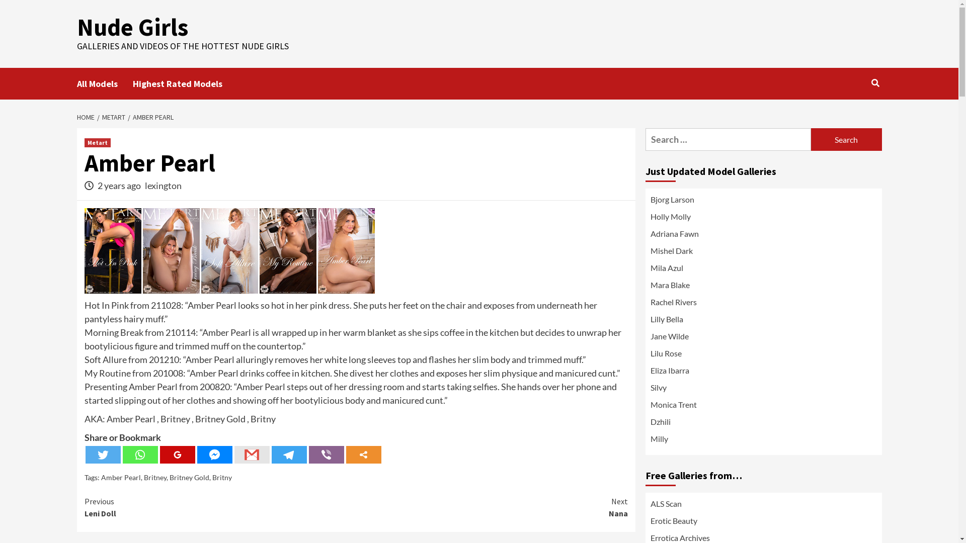 The height and width of the screenshot is (543, 966). What do you see at coordinates (763, 356) in the screenshot?
I see `Lilu Rose` at bounding box center [763, 356].